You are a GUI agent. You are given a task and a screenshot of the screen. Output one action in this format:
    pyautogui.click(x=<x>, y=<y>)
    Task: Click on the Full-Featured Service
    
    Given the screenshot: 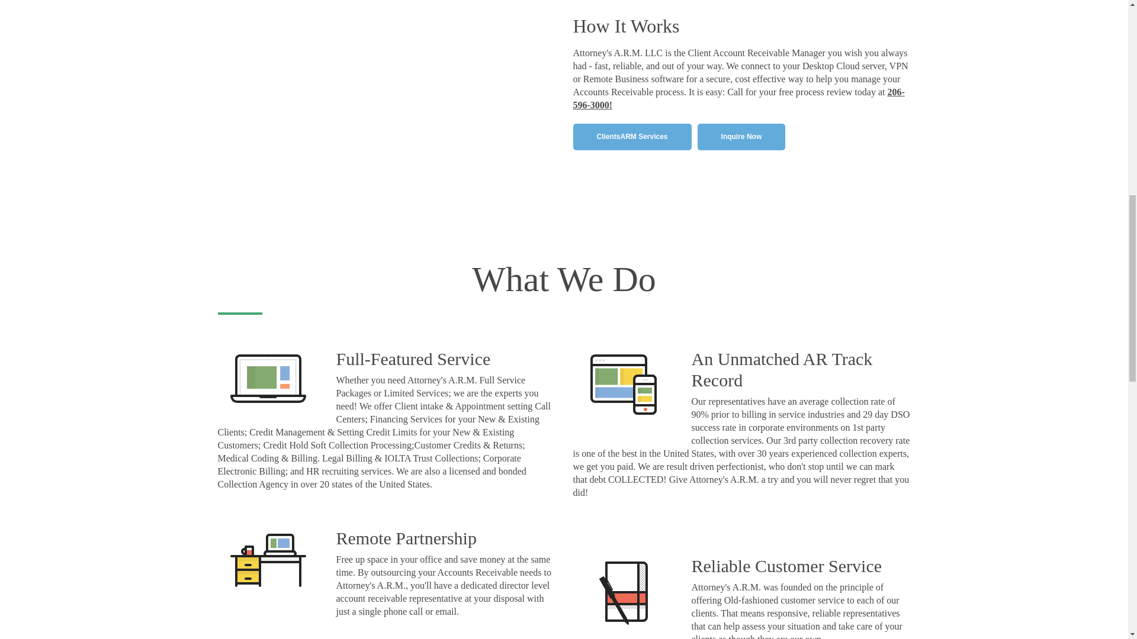 What is the action you would take?
    pyautogui.click(x=413, y=359)
    